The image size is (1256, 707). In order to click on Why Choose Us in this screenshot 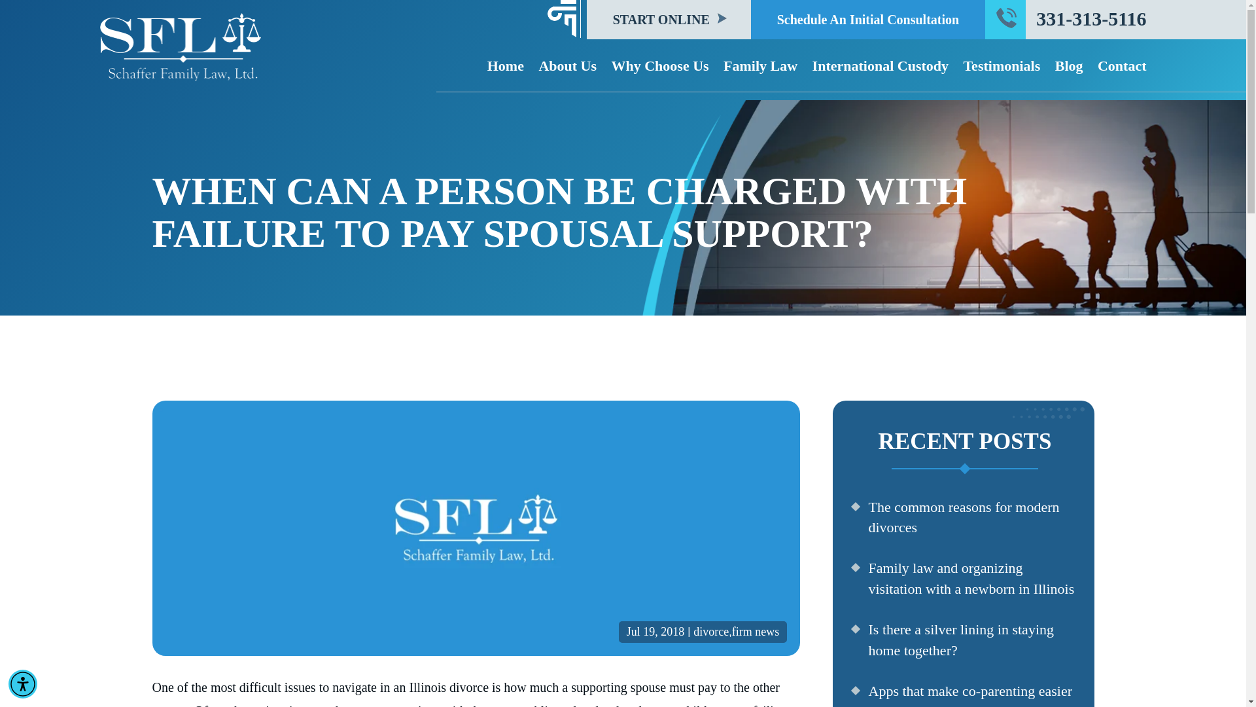, I will do `click(659, 65)`.